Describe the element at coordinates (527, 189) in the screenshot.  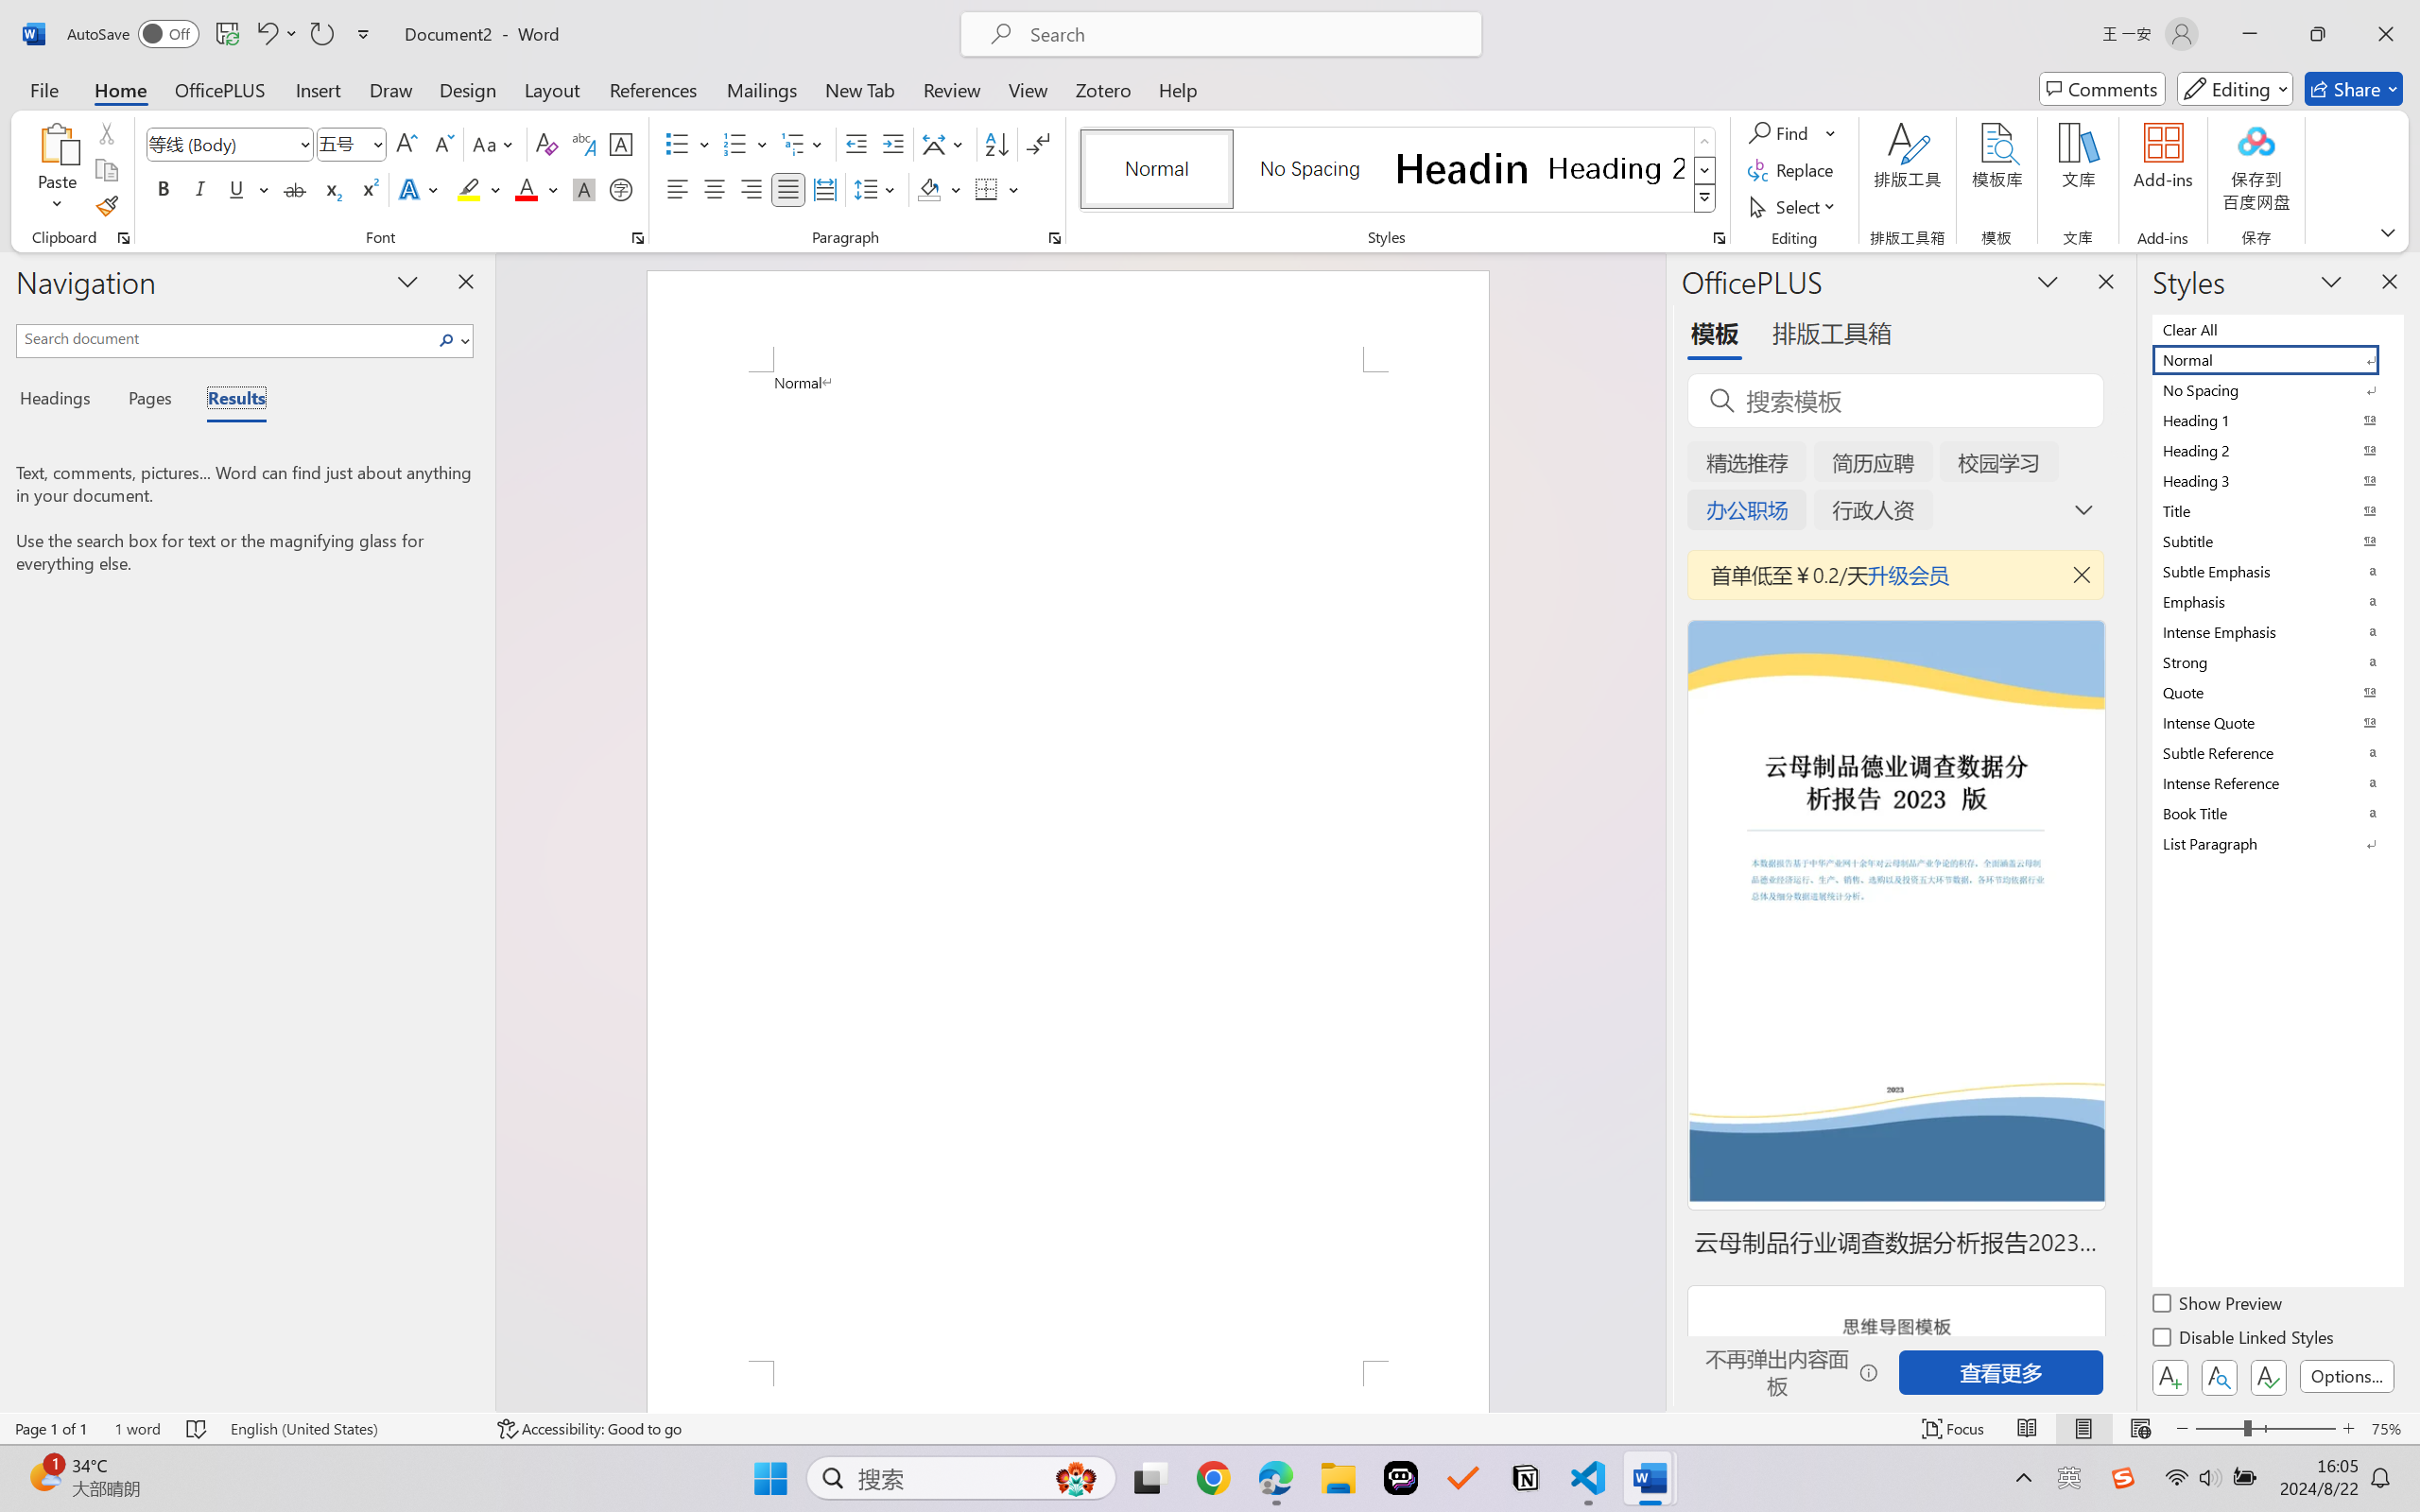
I see `Font Color Red` at that location.